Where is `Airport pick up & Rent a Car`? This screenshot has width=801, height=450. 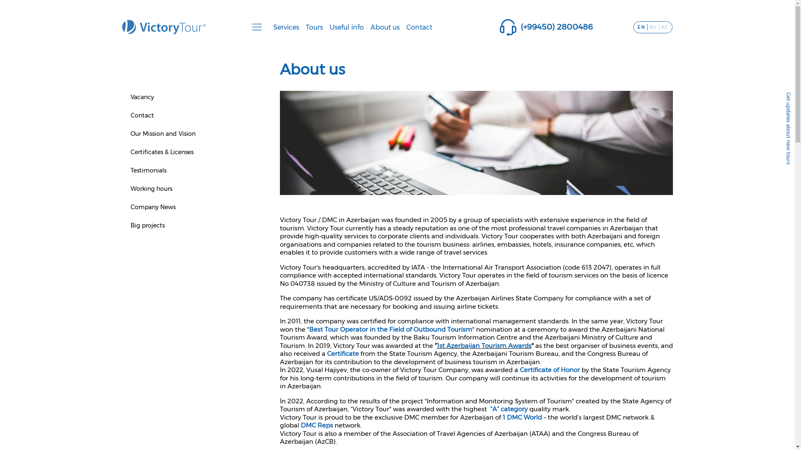 Airport pick up & Rent a Car is located at coordinates (165, 255).